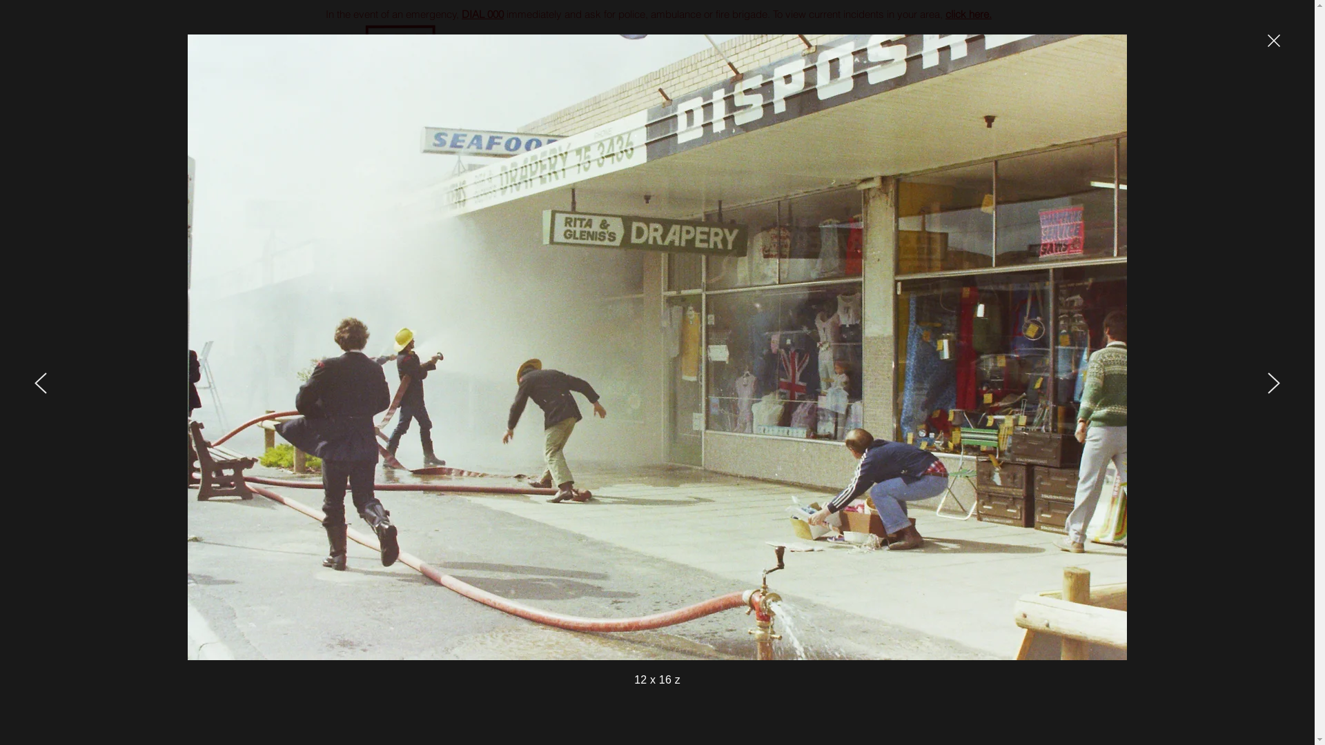 Image resolution: width=1325 pixels, height=745 pixels. I want to click on Contact Us, so click(774, 120).